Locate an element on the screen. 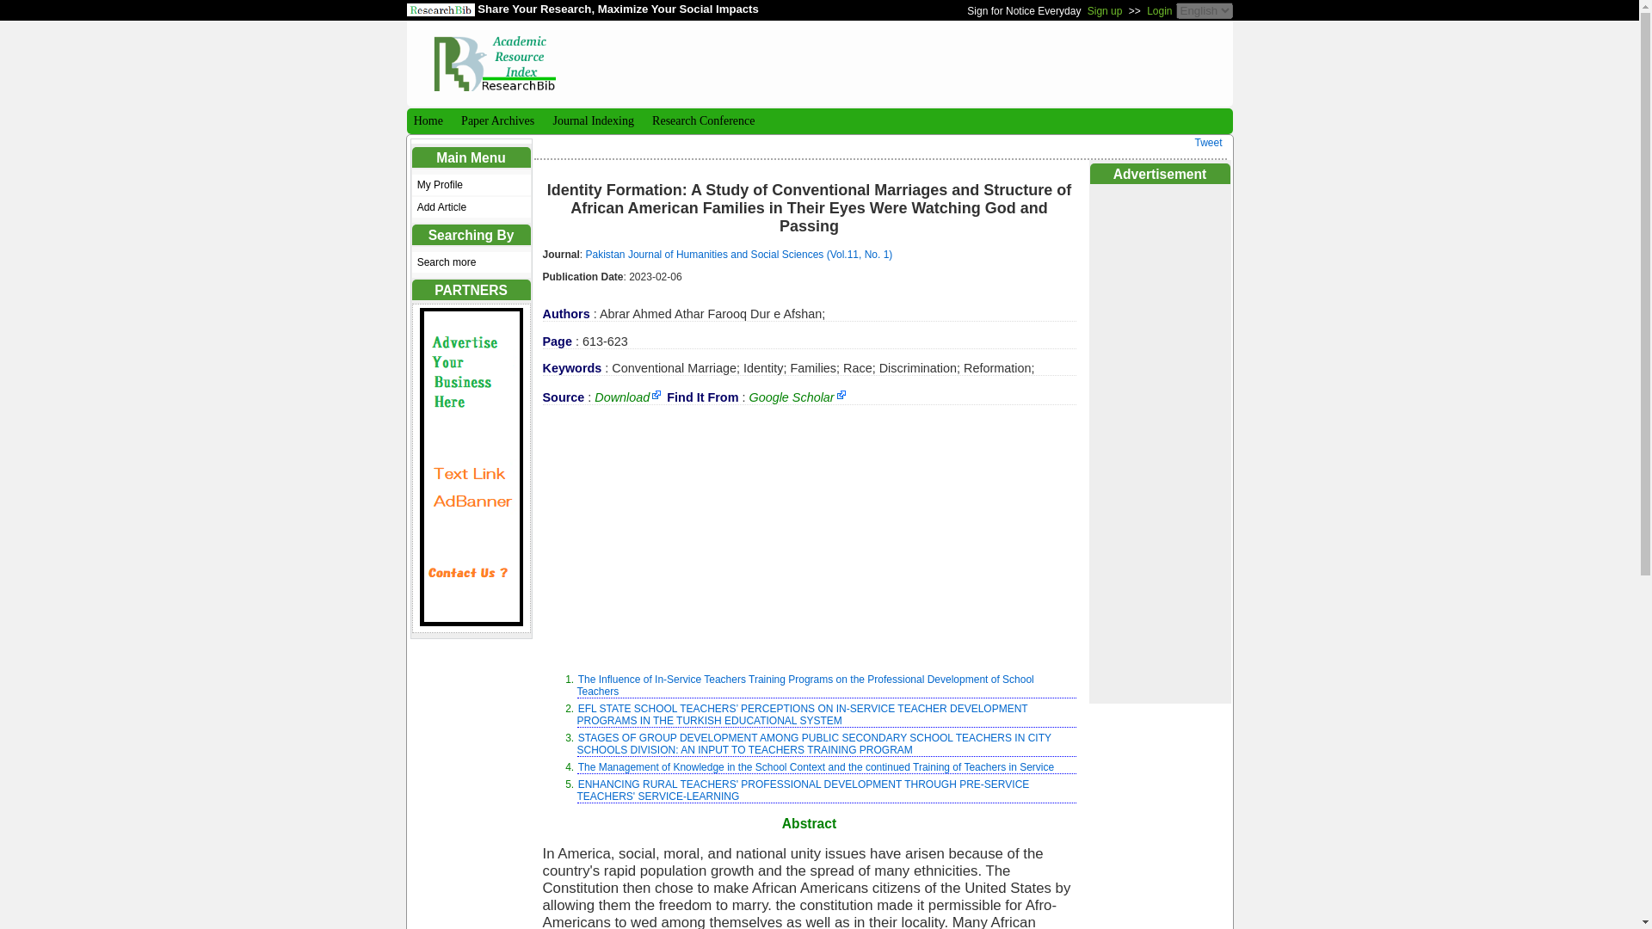  Advertisement is located at coordinates (912, 62).